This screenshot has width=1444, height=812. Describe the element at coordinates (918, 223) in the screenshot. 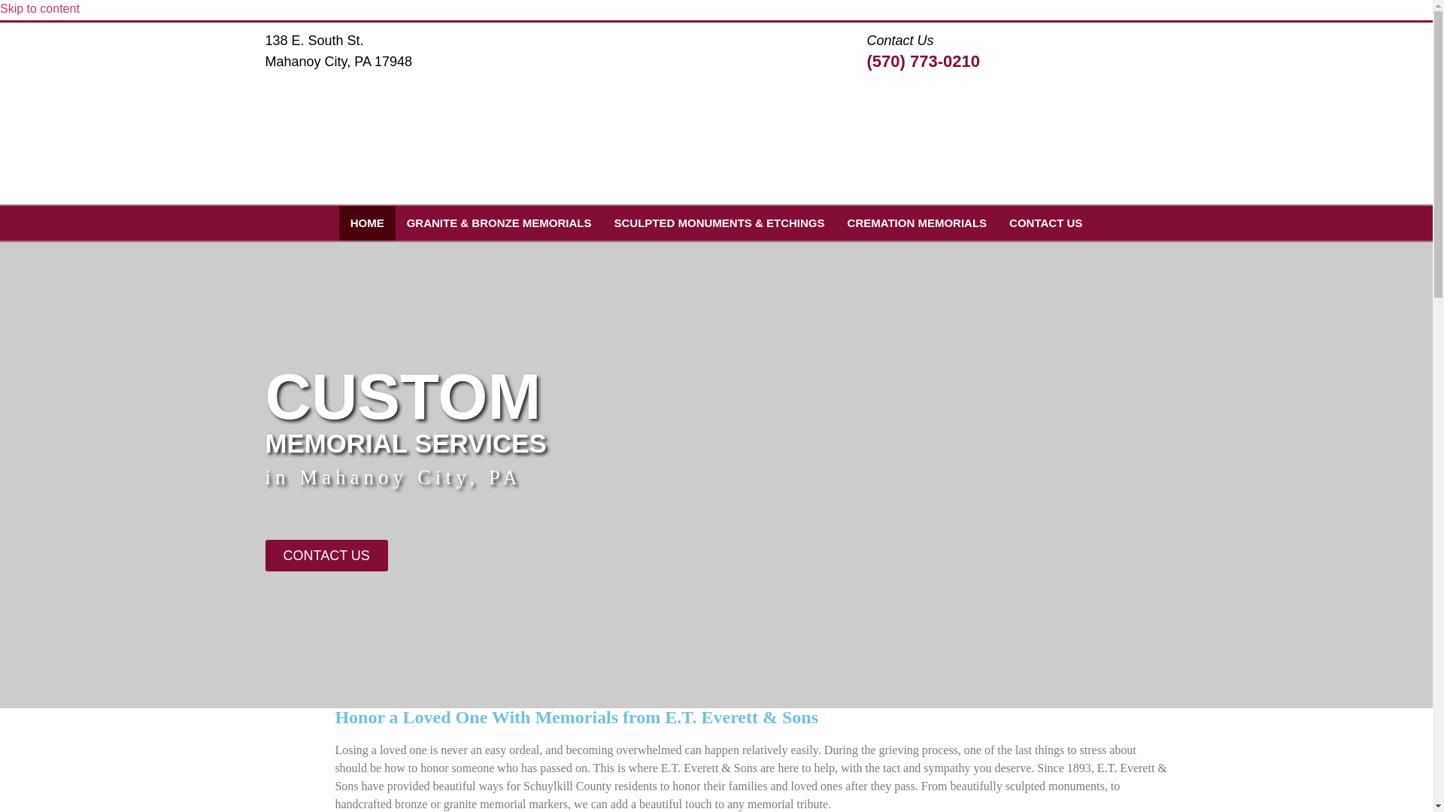

I see `CREMATION MEMORIALS` at that location.